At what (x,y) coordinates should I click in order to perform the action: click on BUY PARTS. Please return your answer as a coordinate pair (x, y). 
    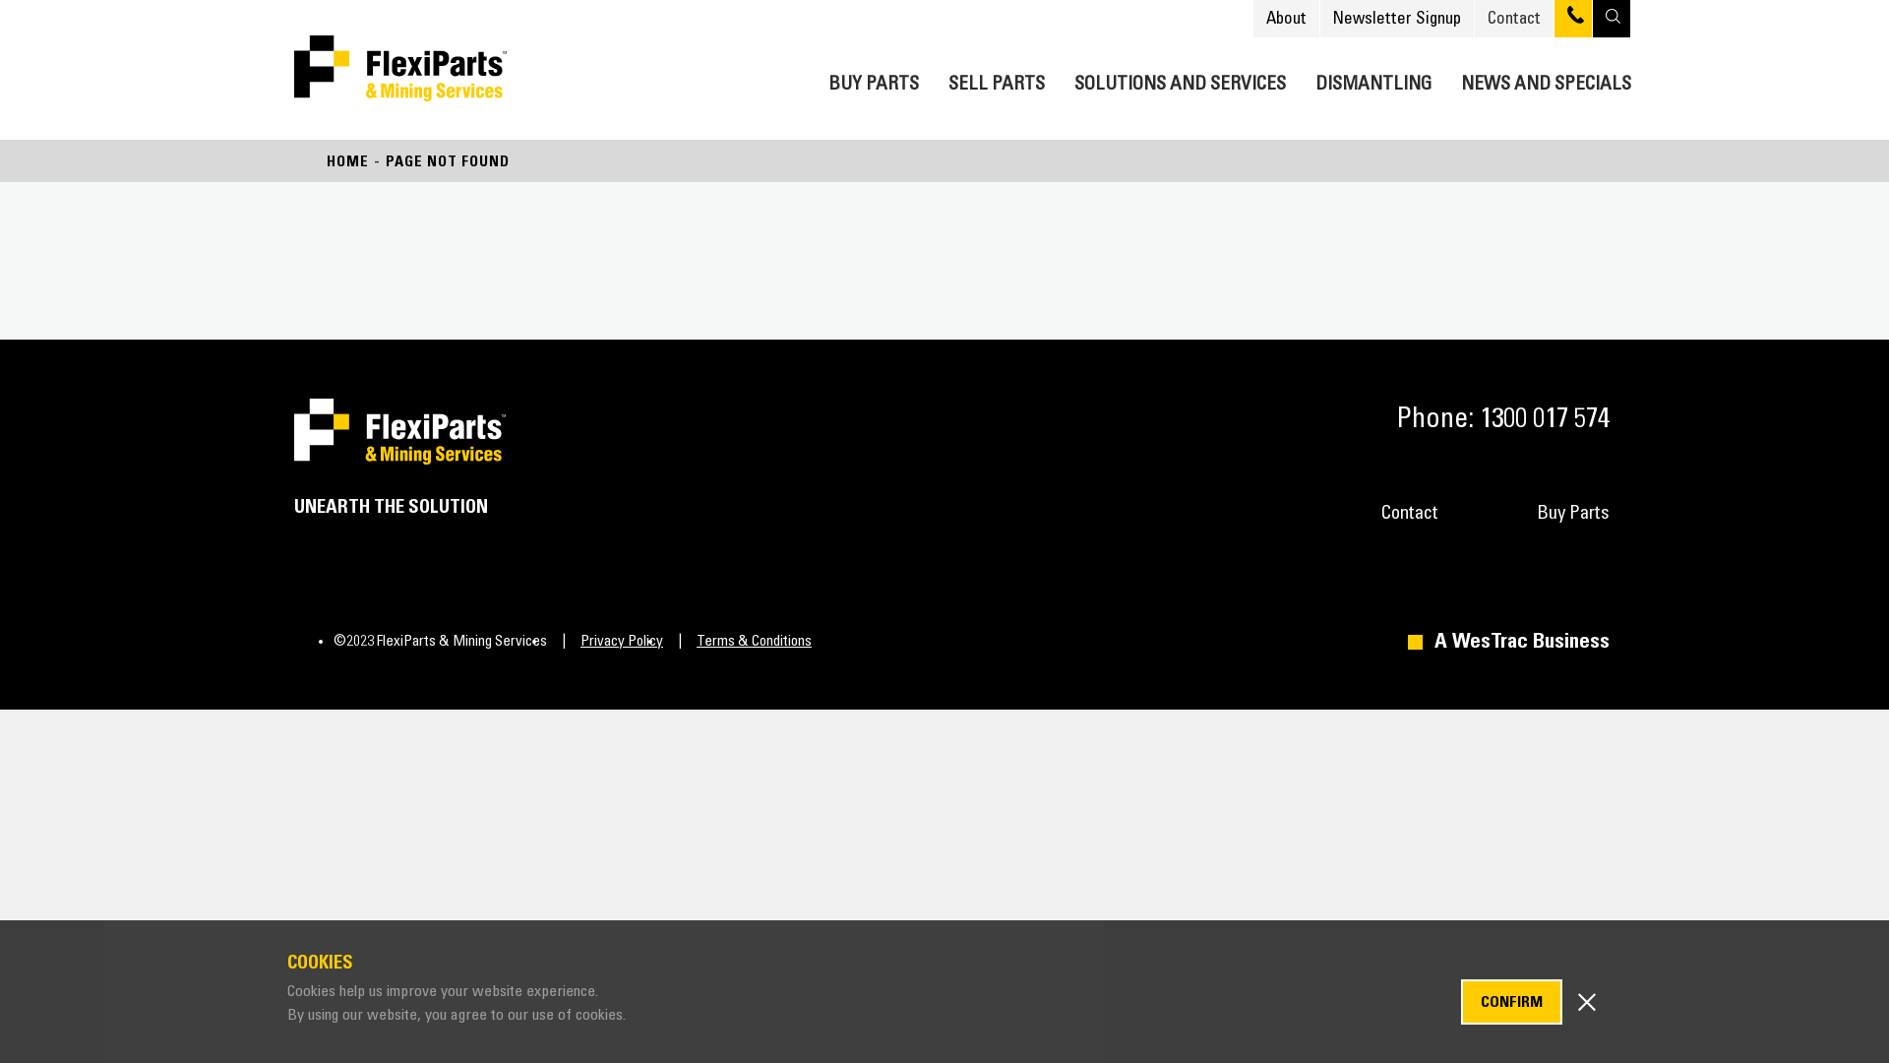
    Looking at the image, I should click on (874, 81).